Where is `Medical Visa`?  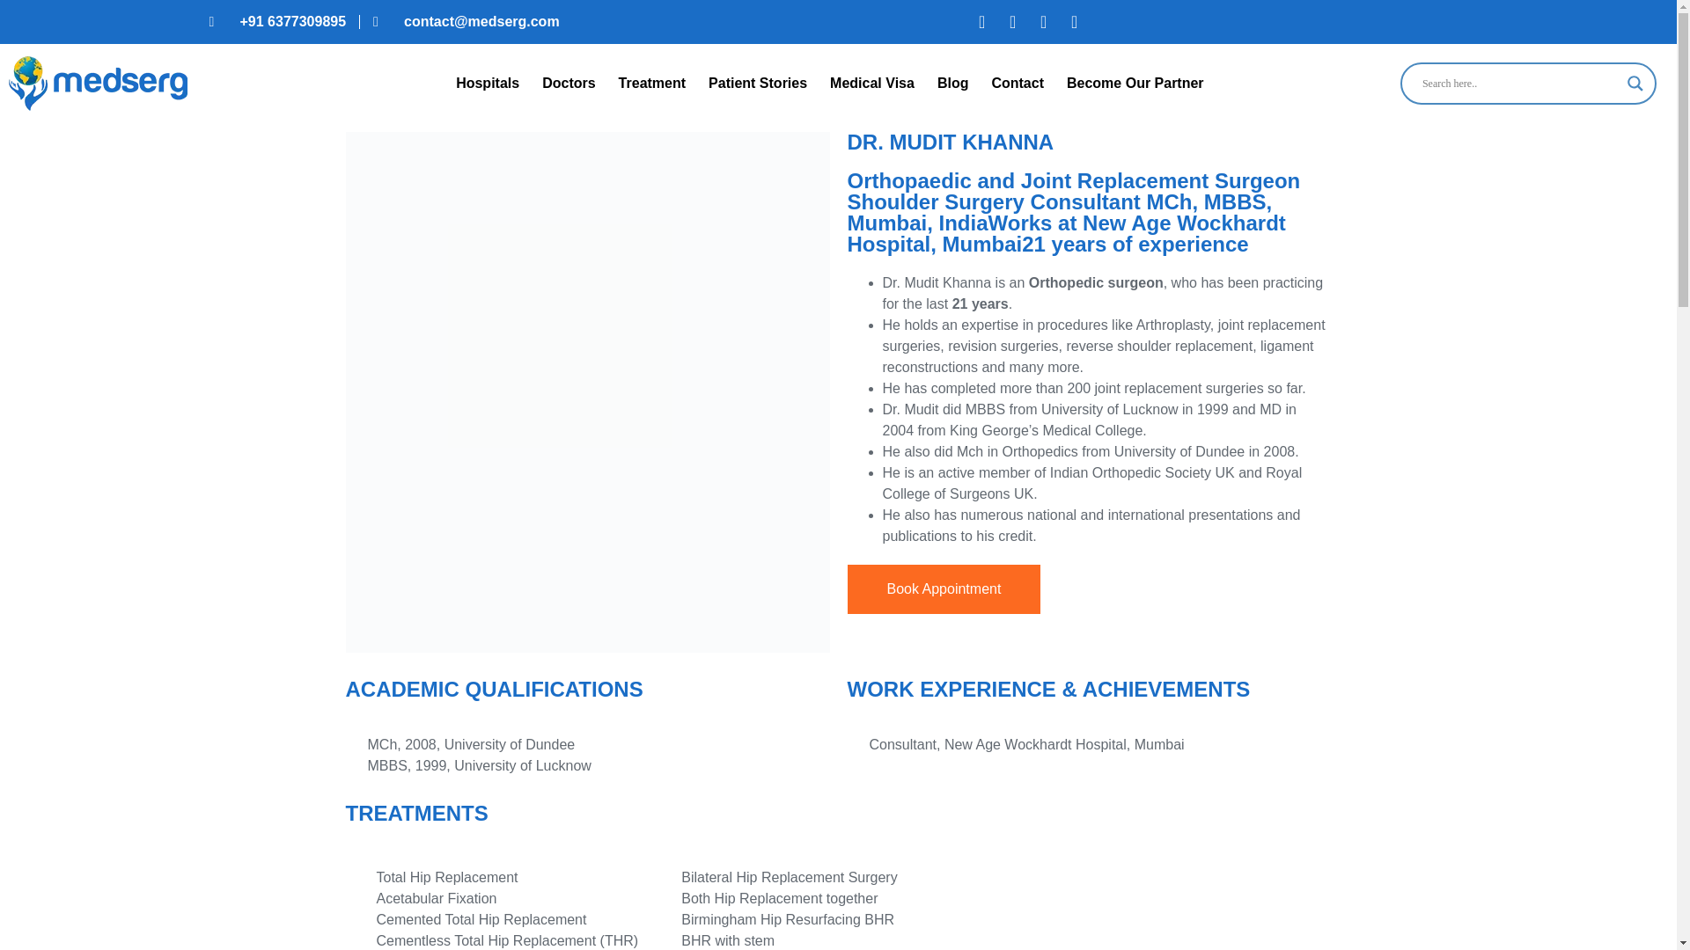
Medical Visa is located at coordinates (871, 83).